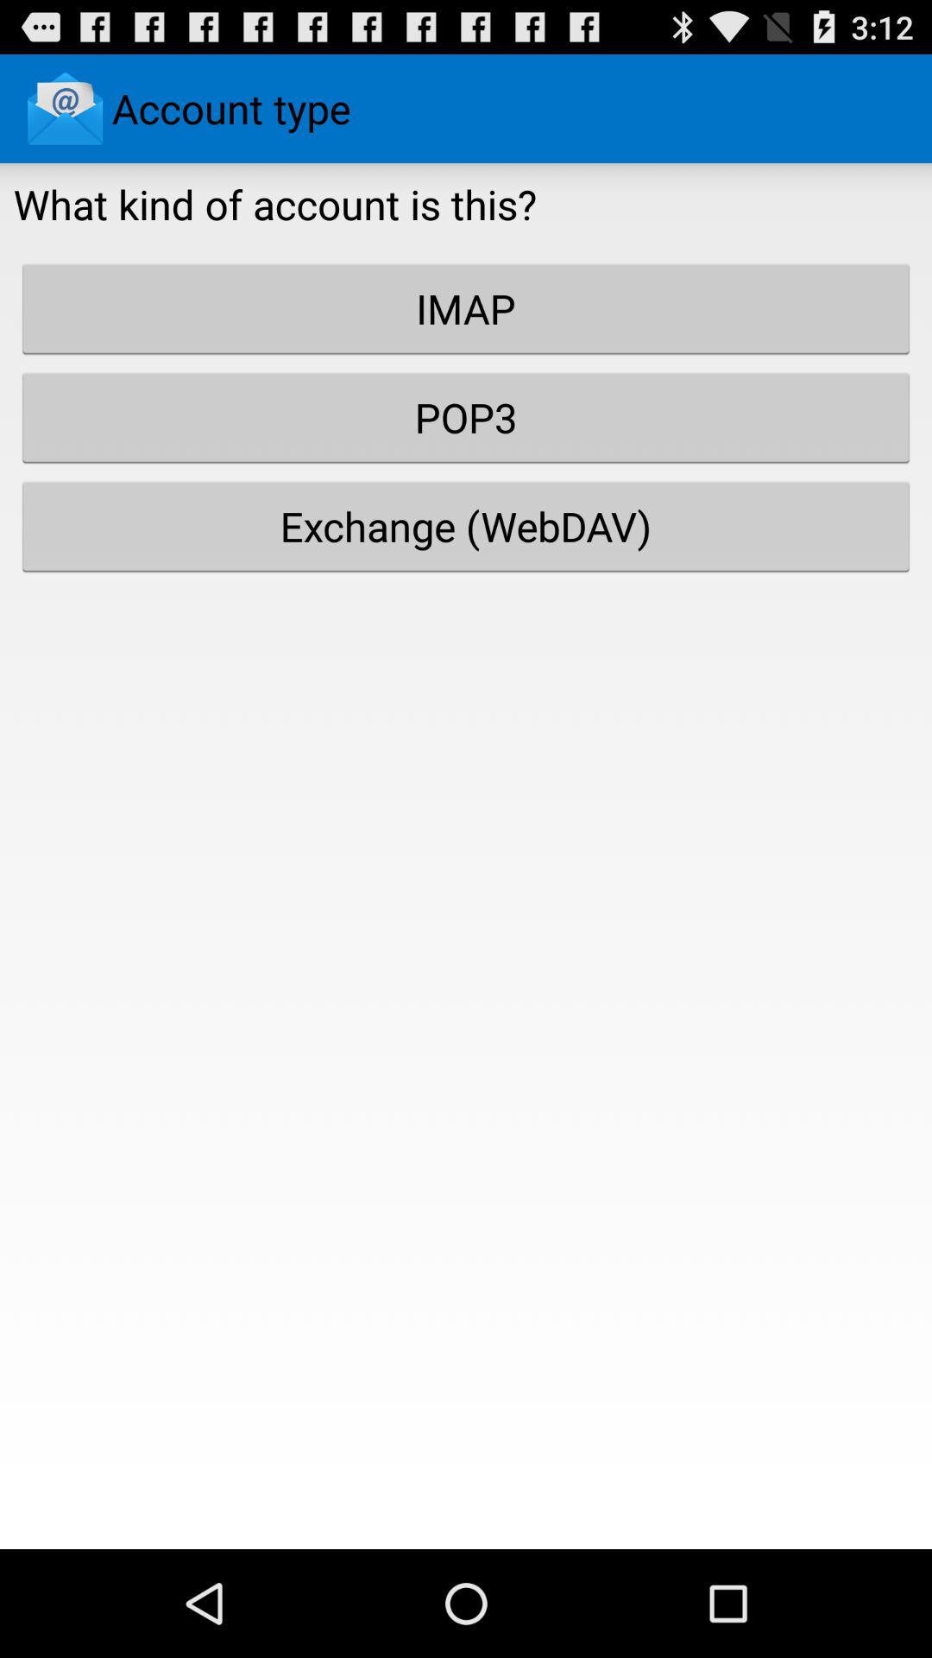 The image size is (932, 1658). Describe the element at coordinates (466, 417) in the screenshot. I see `tap pop3` at that location.